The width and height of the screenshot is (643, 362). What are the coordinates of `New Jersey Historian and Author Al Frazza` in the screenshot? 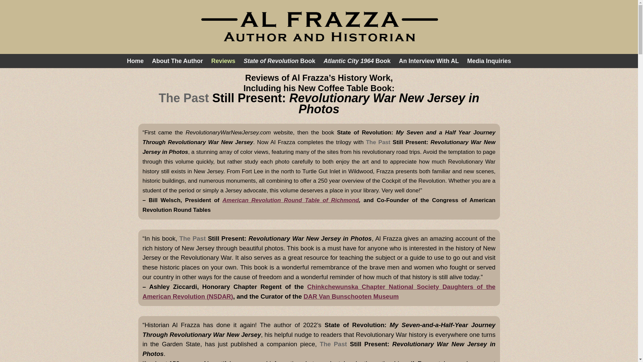 It's located at (177, 61).